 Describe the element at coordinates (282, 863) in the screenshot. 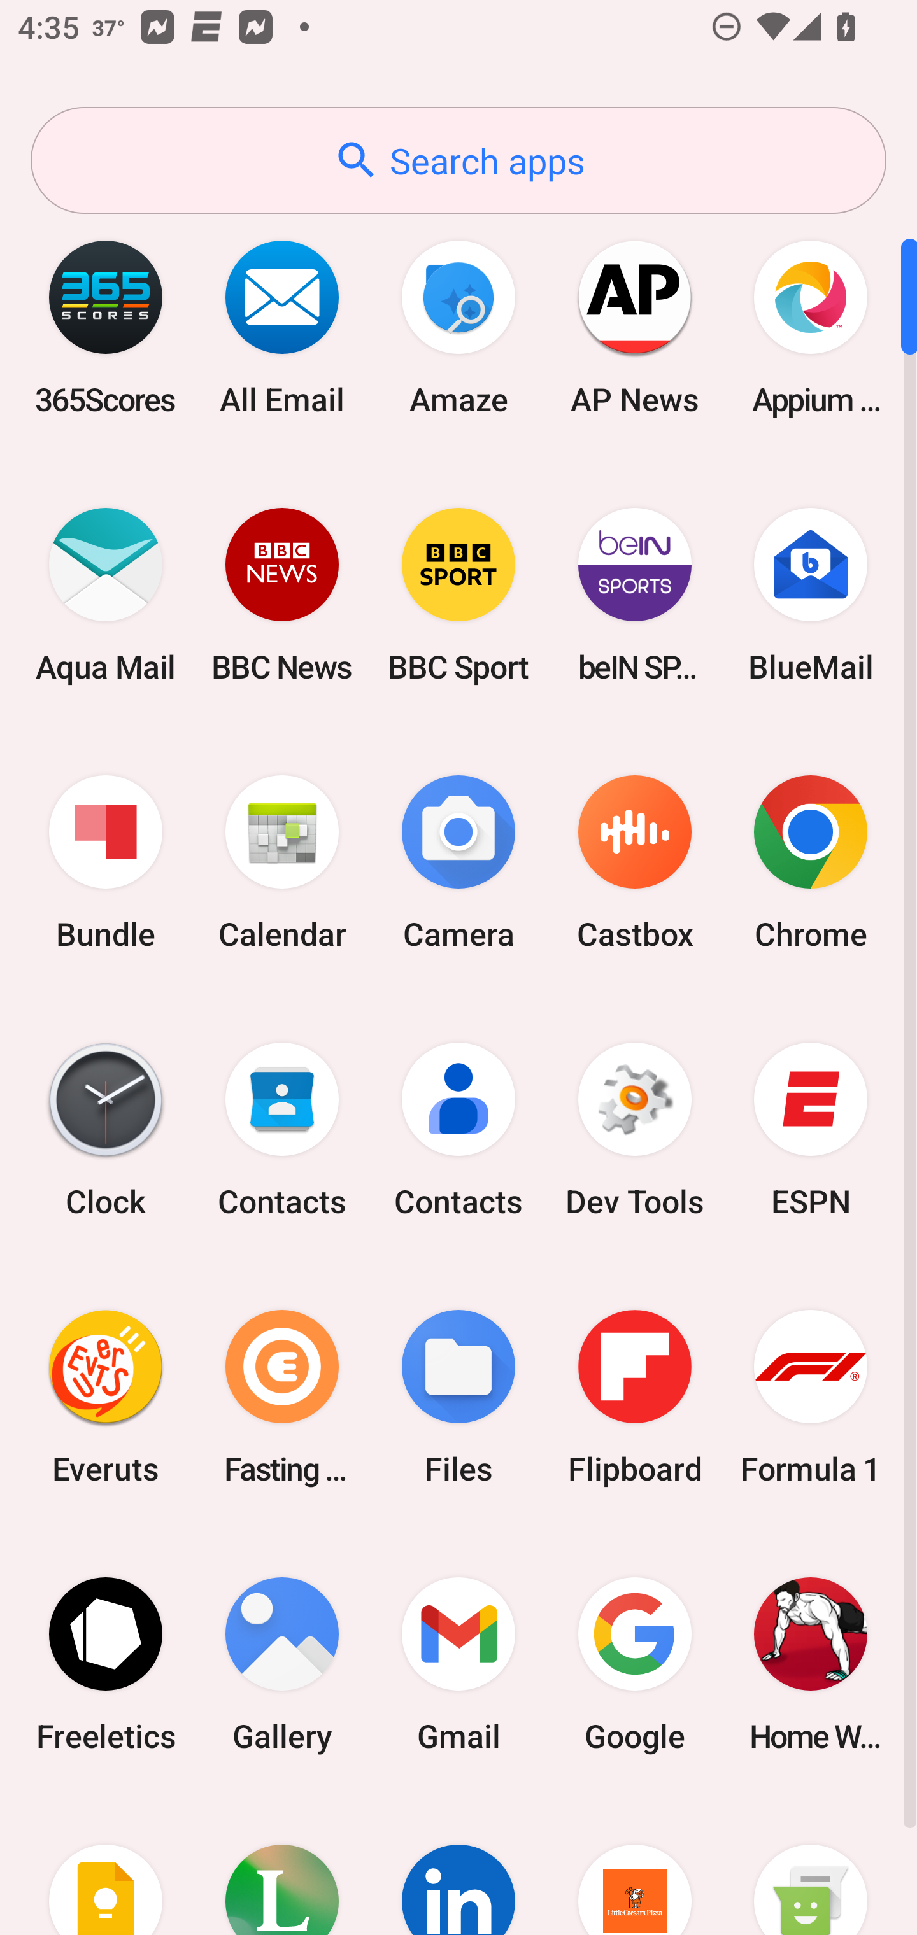

I see `Calendar` at that location.